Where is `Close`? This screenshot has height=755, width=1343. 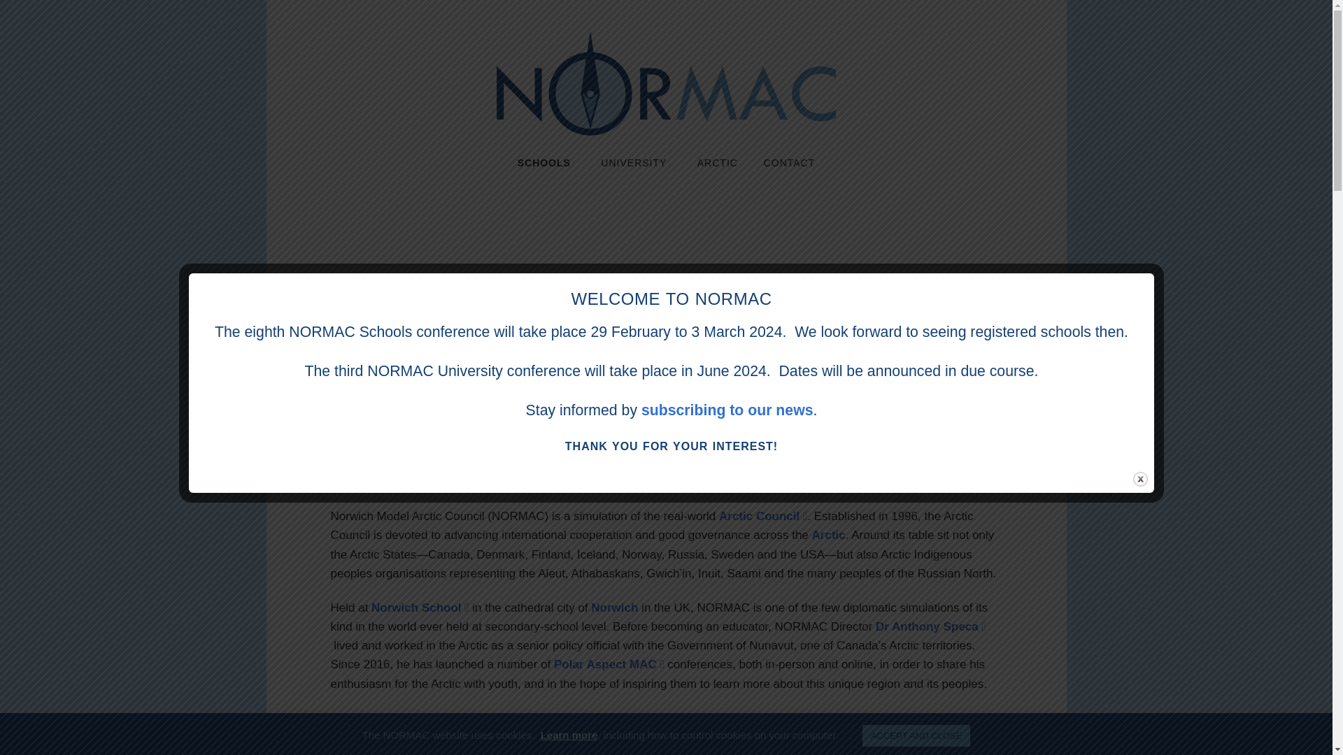
Close is located at coordinates (1140, 479).